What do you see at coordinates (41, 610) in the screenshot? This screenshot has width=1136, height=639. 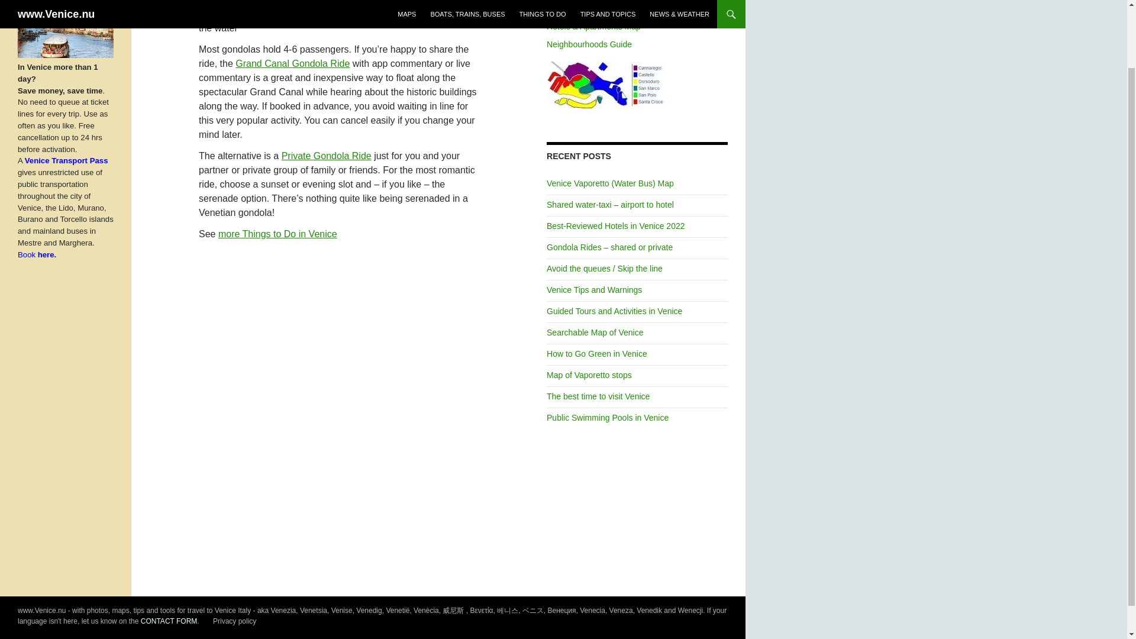 I see `www.Venice.nu` at bounding box center [41, 610].